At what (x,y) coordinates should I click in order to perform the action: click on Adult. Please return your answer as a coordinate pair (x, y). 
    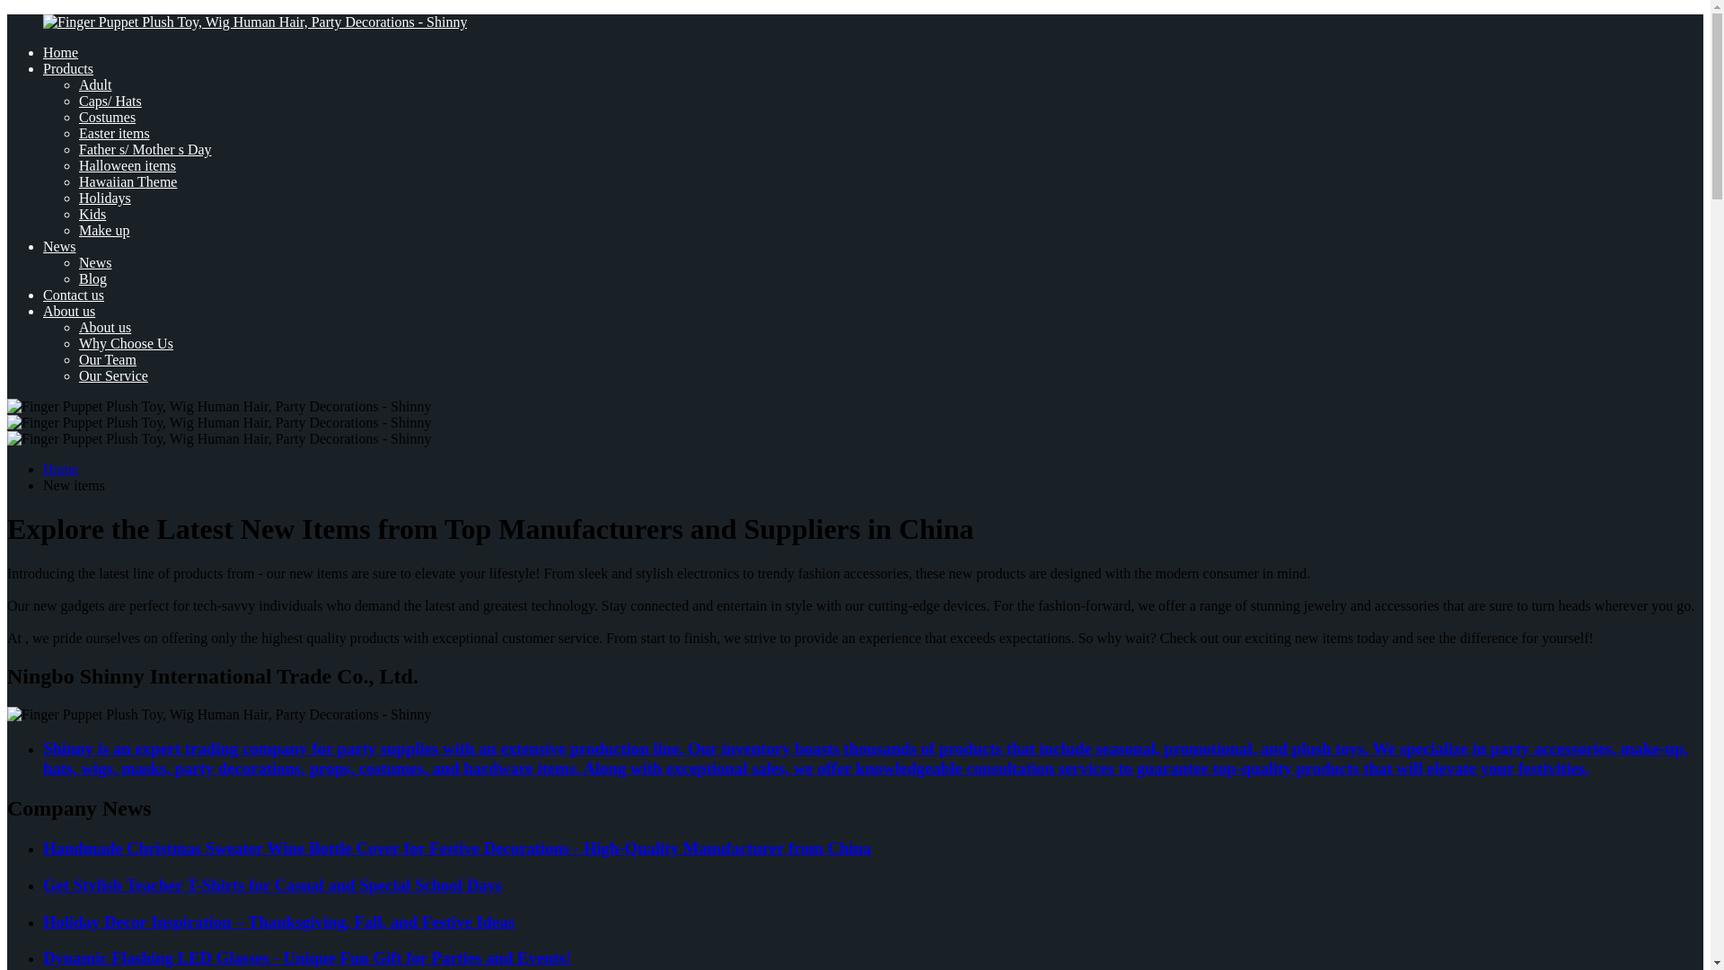
    Looking at the image, I should click on (95, 84).